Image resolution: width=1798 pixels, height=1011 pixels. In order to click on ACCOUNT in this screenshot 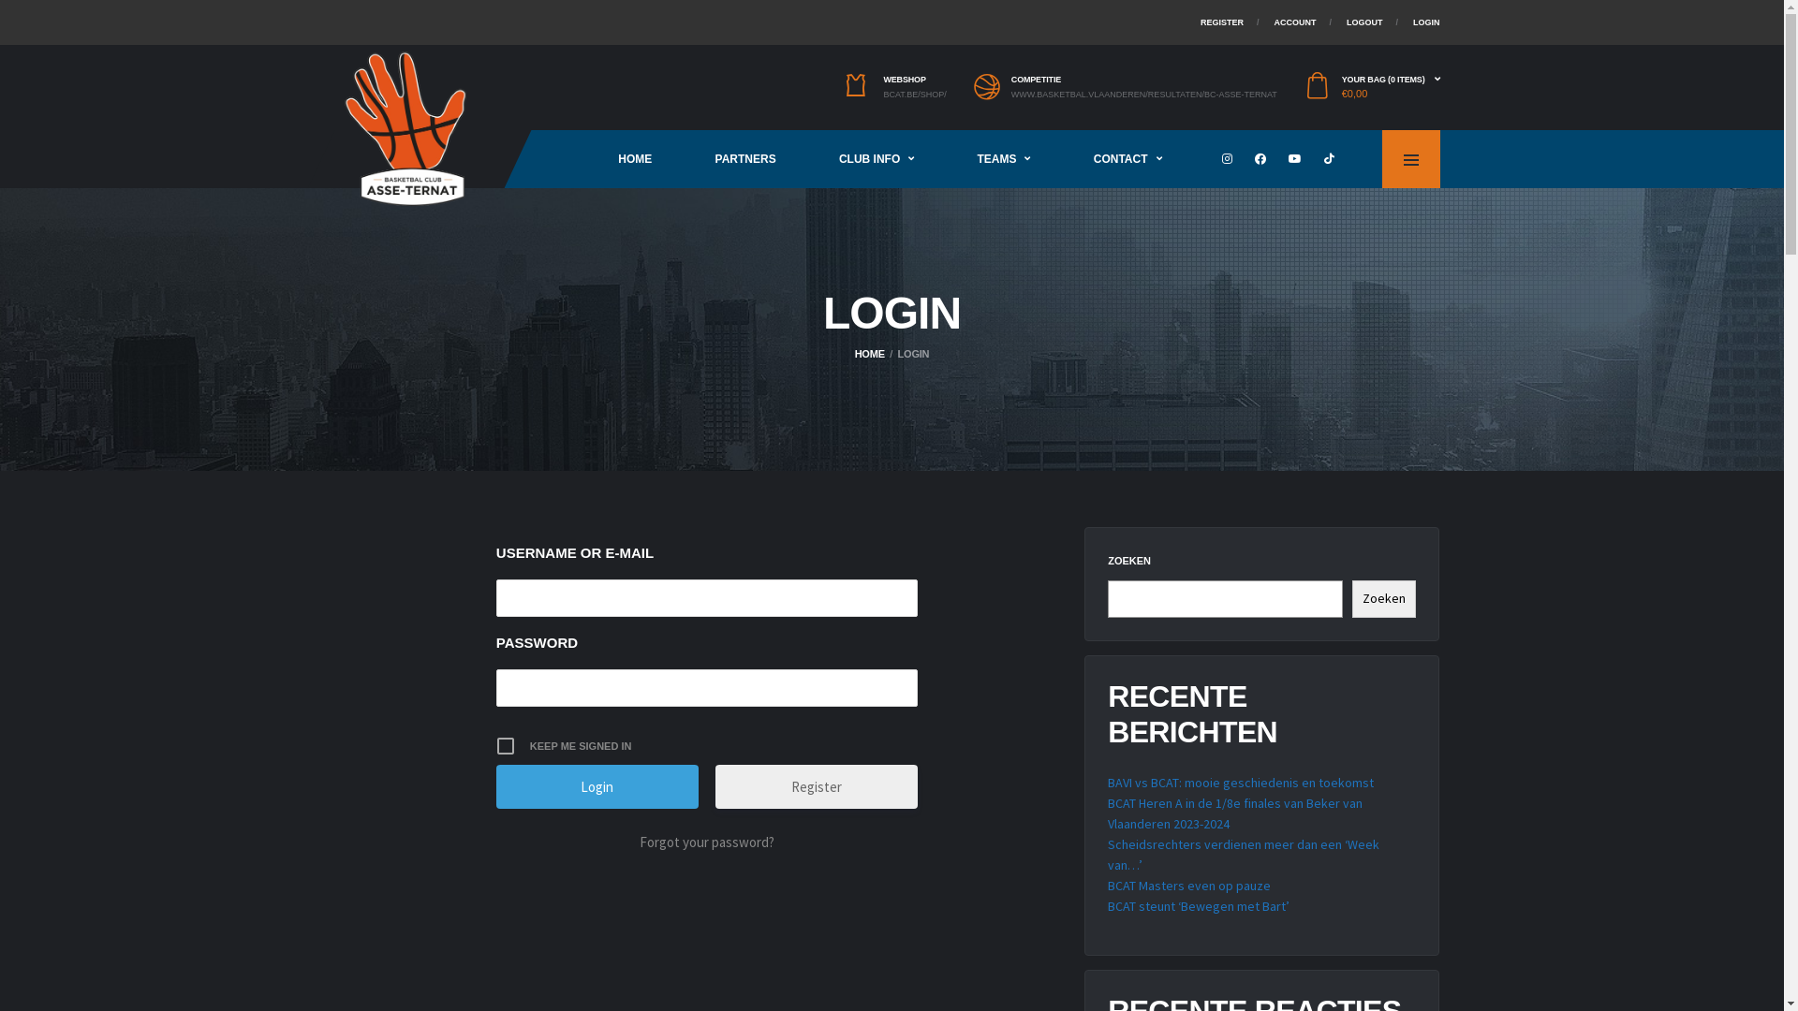, I will do `click(1294, 22)`.